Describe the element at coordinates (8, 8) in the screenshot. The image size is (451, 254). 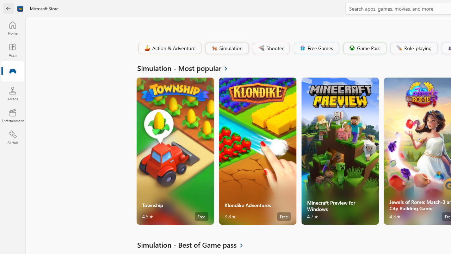
I see `Back` at that location.